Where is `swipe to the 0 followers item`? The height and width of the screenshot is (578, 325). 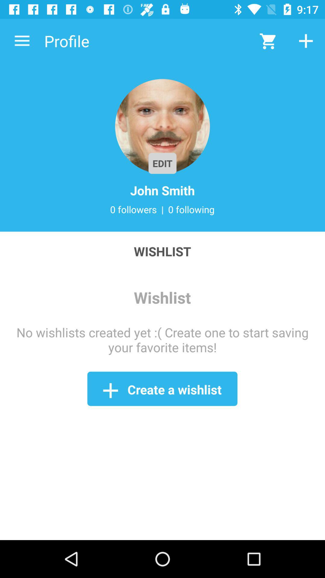 swipe to the 0 followers item is located at coordinates (133, 209).